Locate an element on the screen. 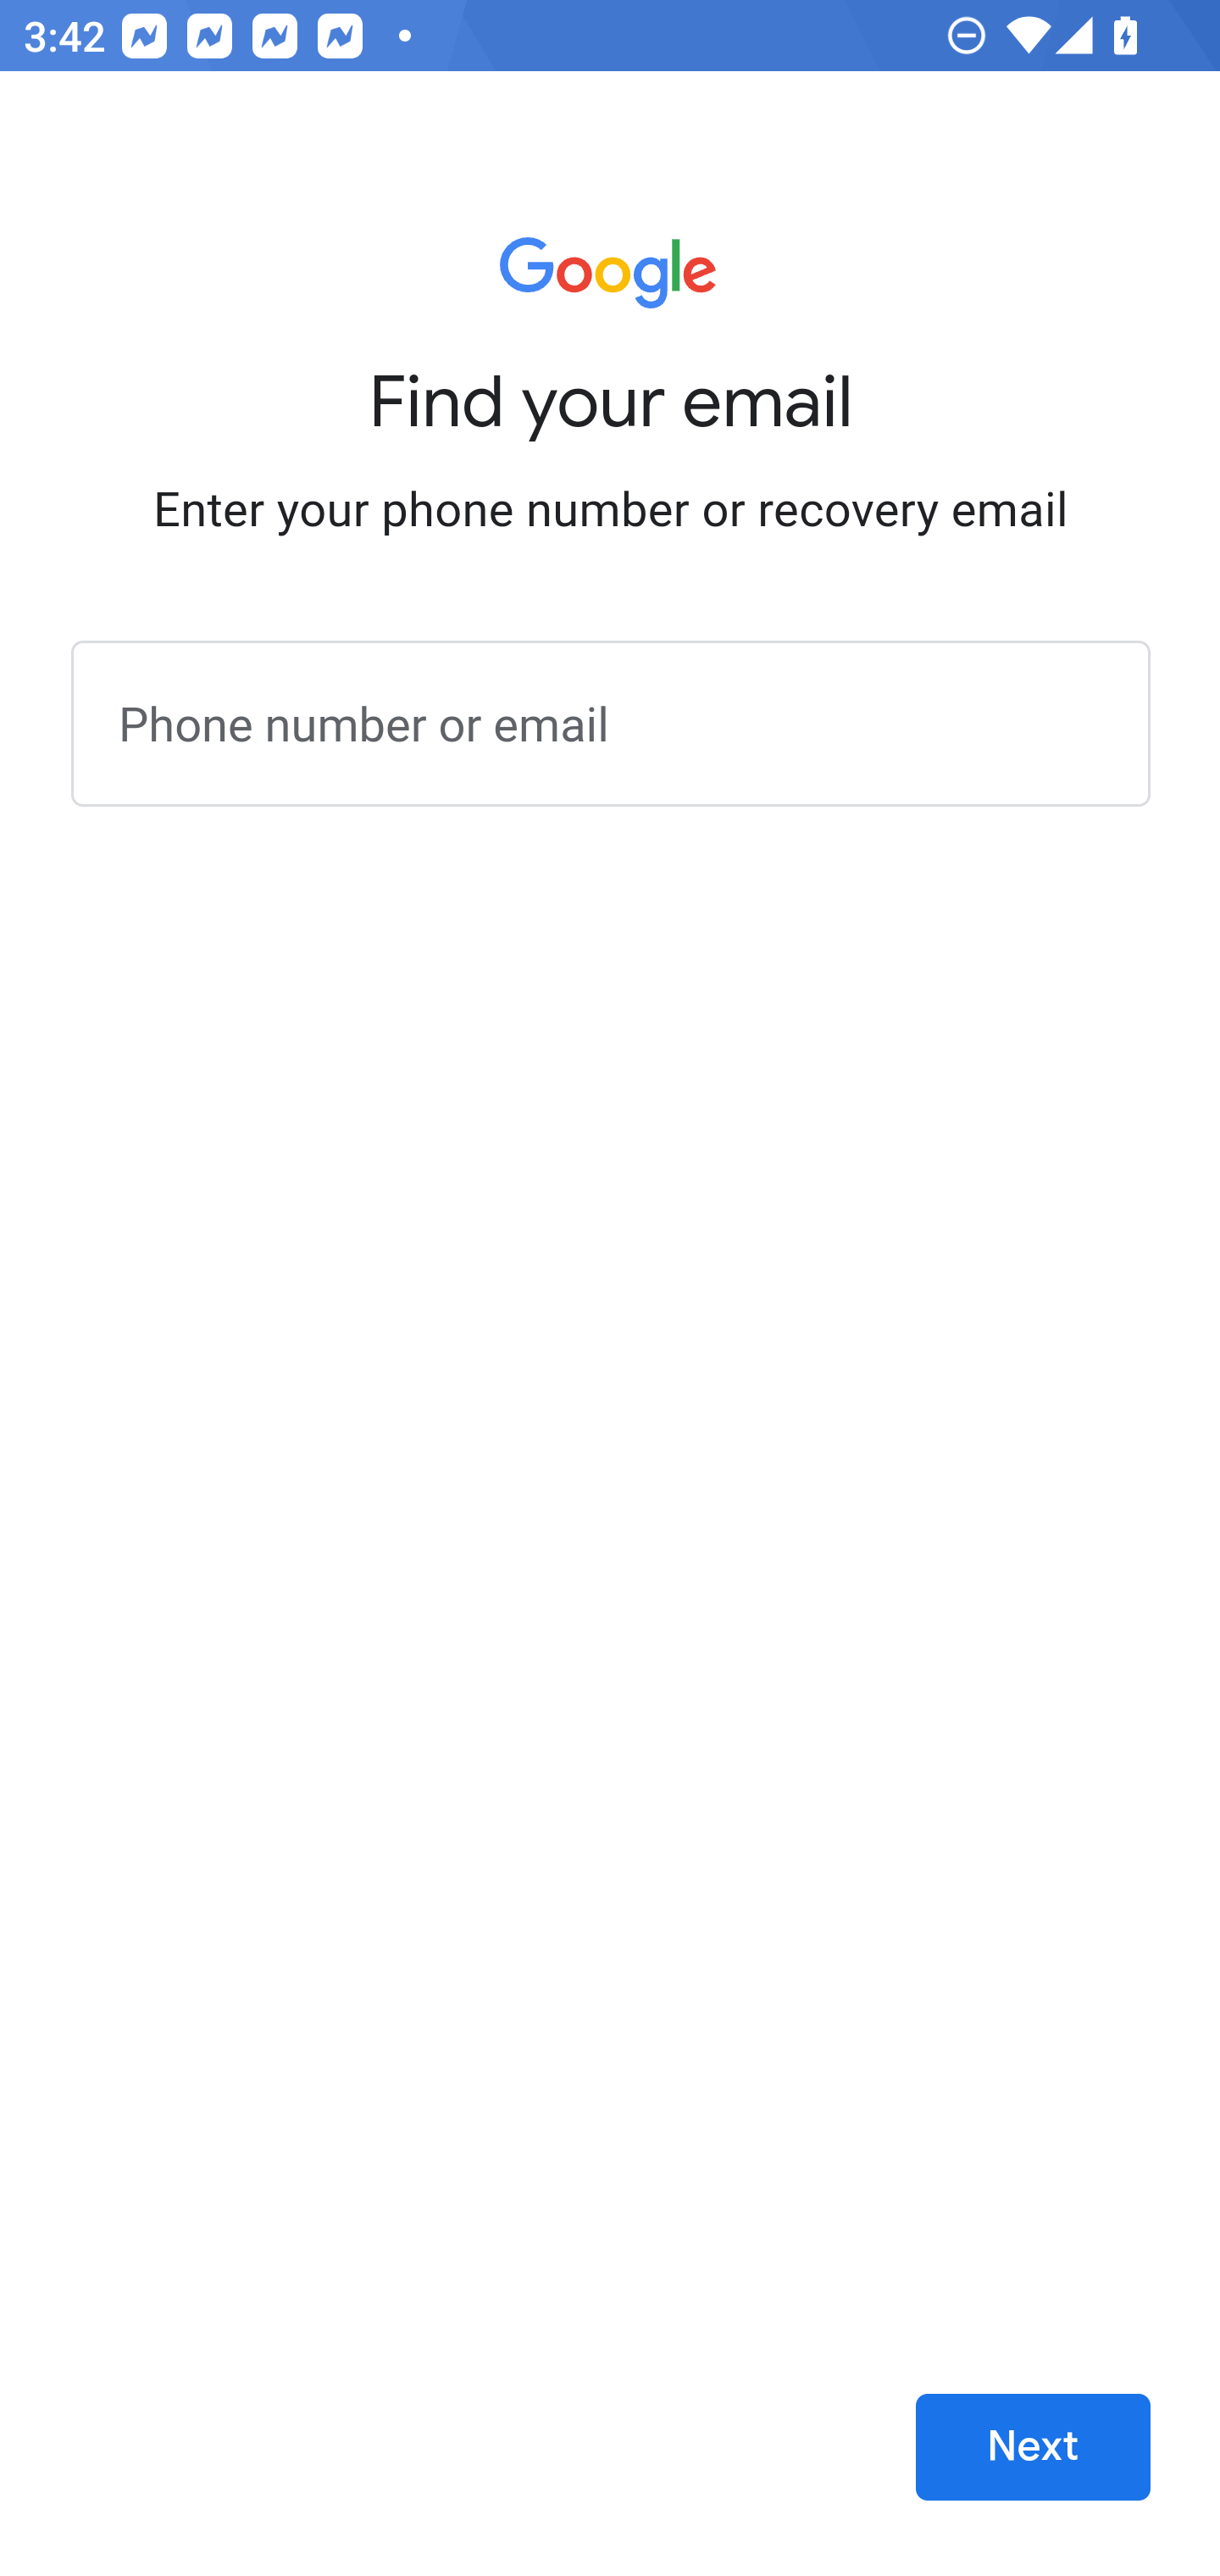 This screenshot has height=2576, width=1220. Next is located at coordinates (1033, 2448).